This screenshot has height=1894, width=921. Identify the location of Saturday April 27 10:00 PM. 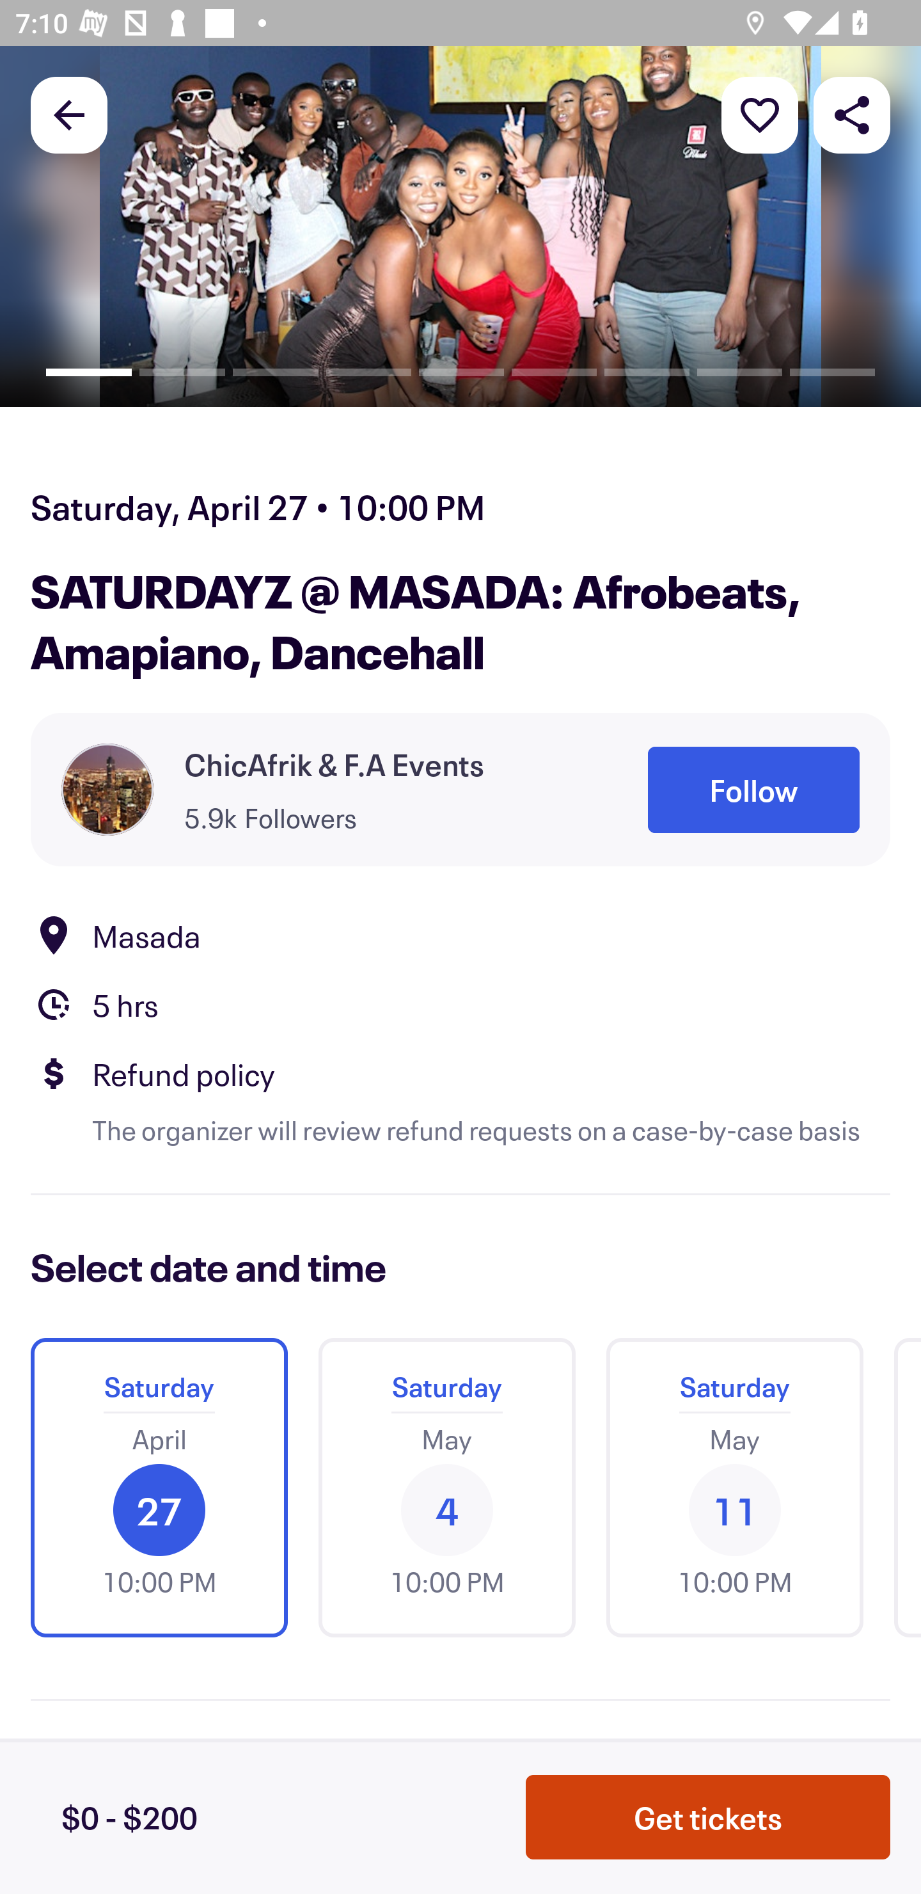
(159, 1488).